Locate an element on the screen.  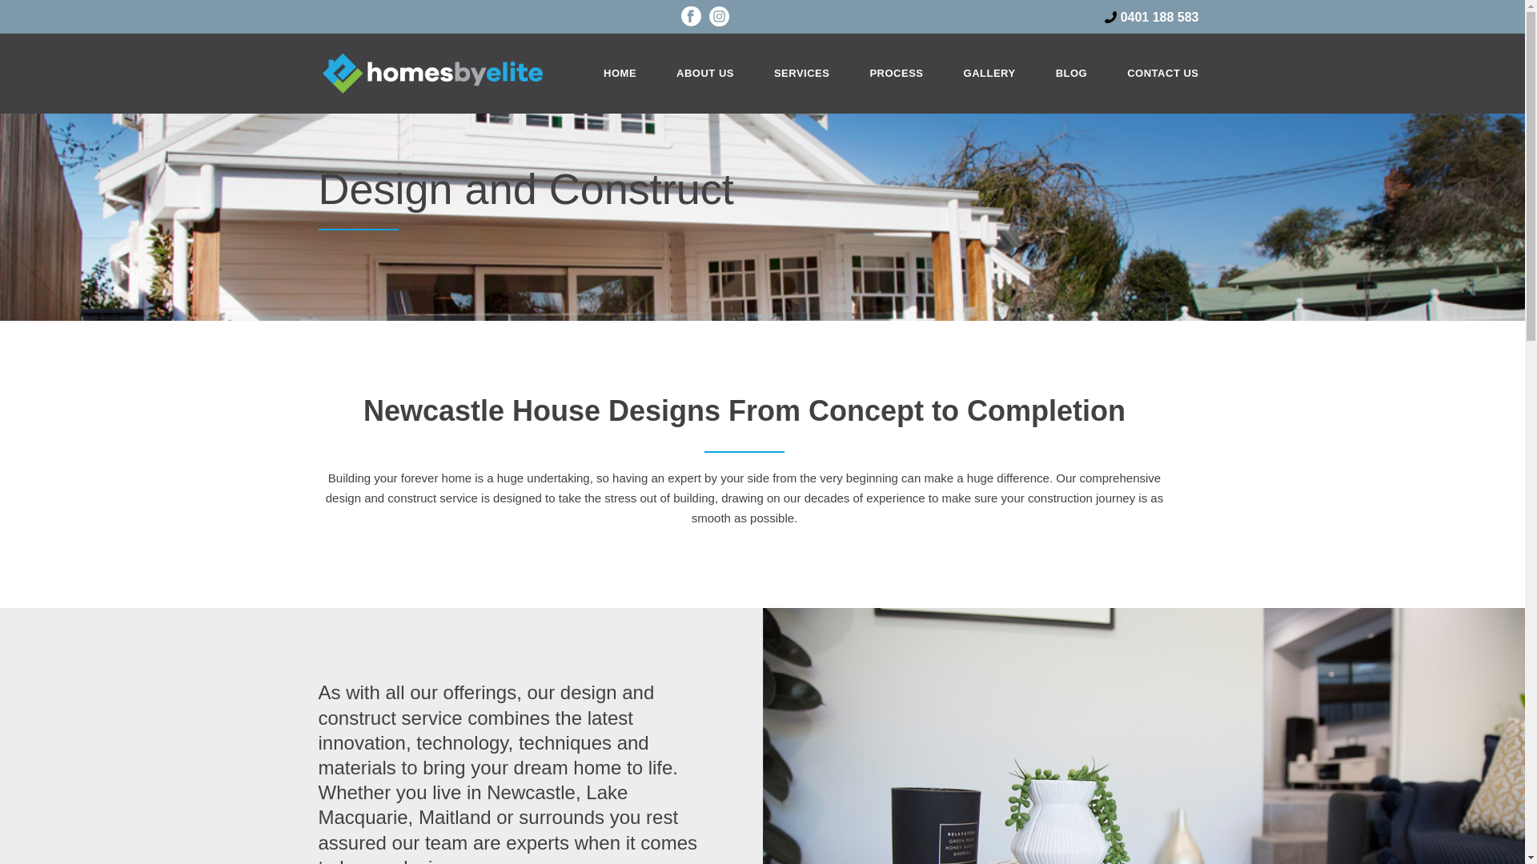
Follow Us  instagram is located at coordinates (719, 20).